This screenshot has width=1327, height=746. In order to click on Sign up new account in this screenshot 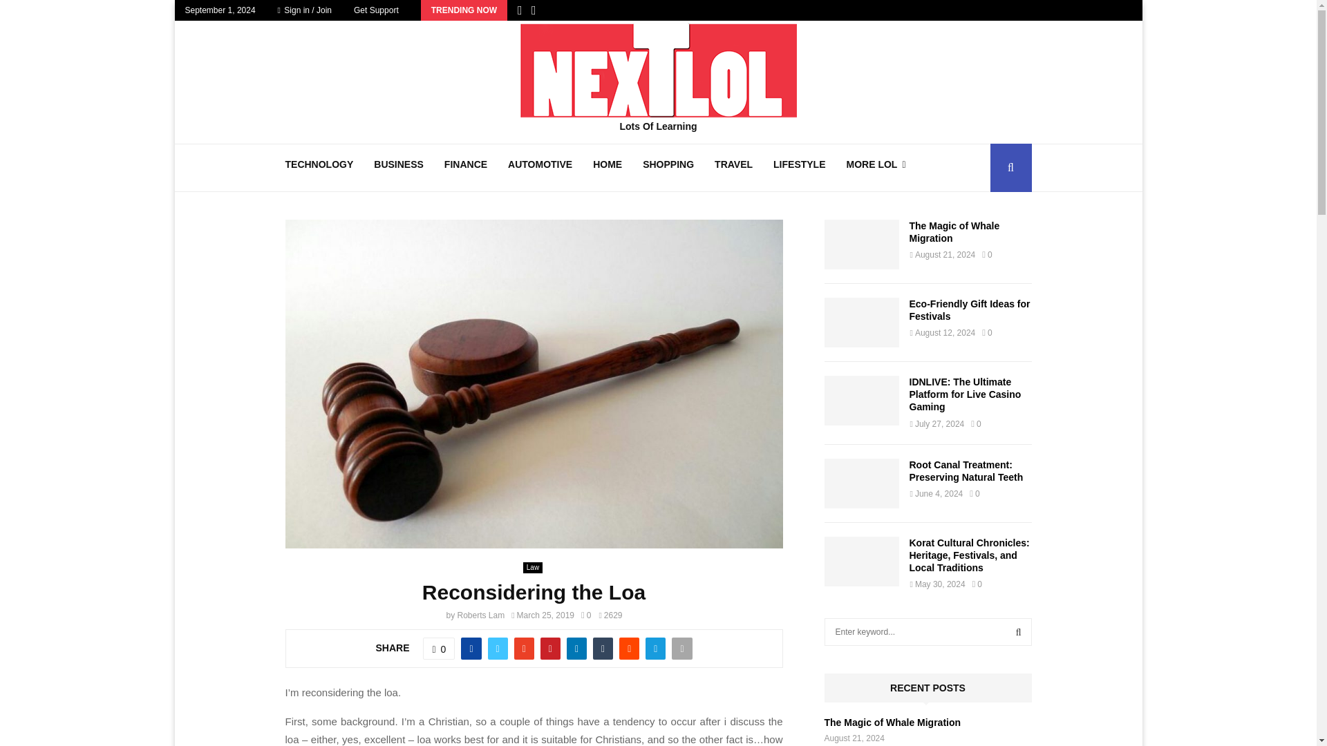, I will do `click(659, 379)`.